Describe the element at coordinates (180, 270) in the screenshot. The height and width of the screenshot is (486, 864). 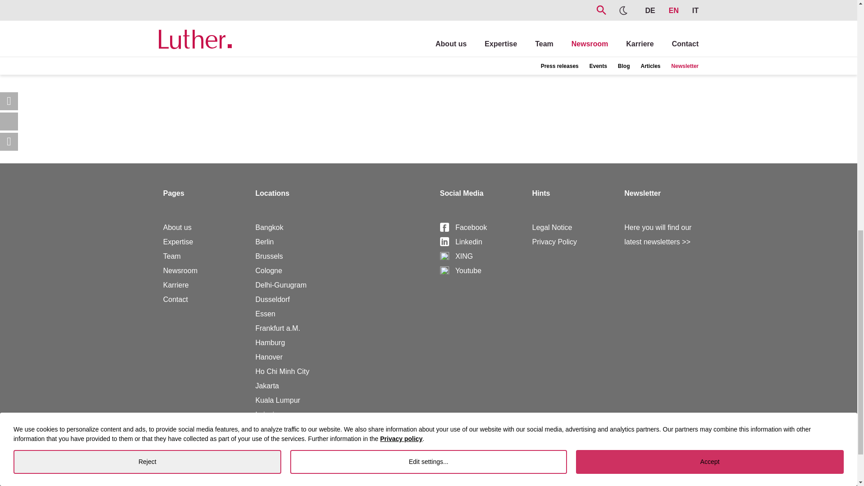
I see `Newsroom` at that location.